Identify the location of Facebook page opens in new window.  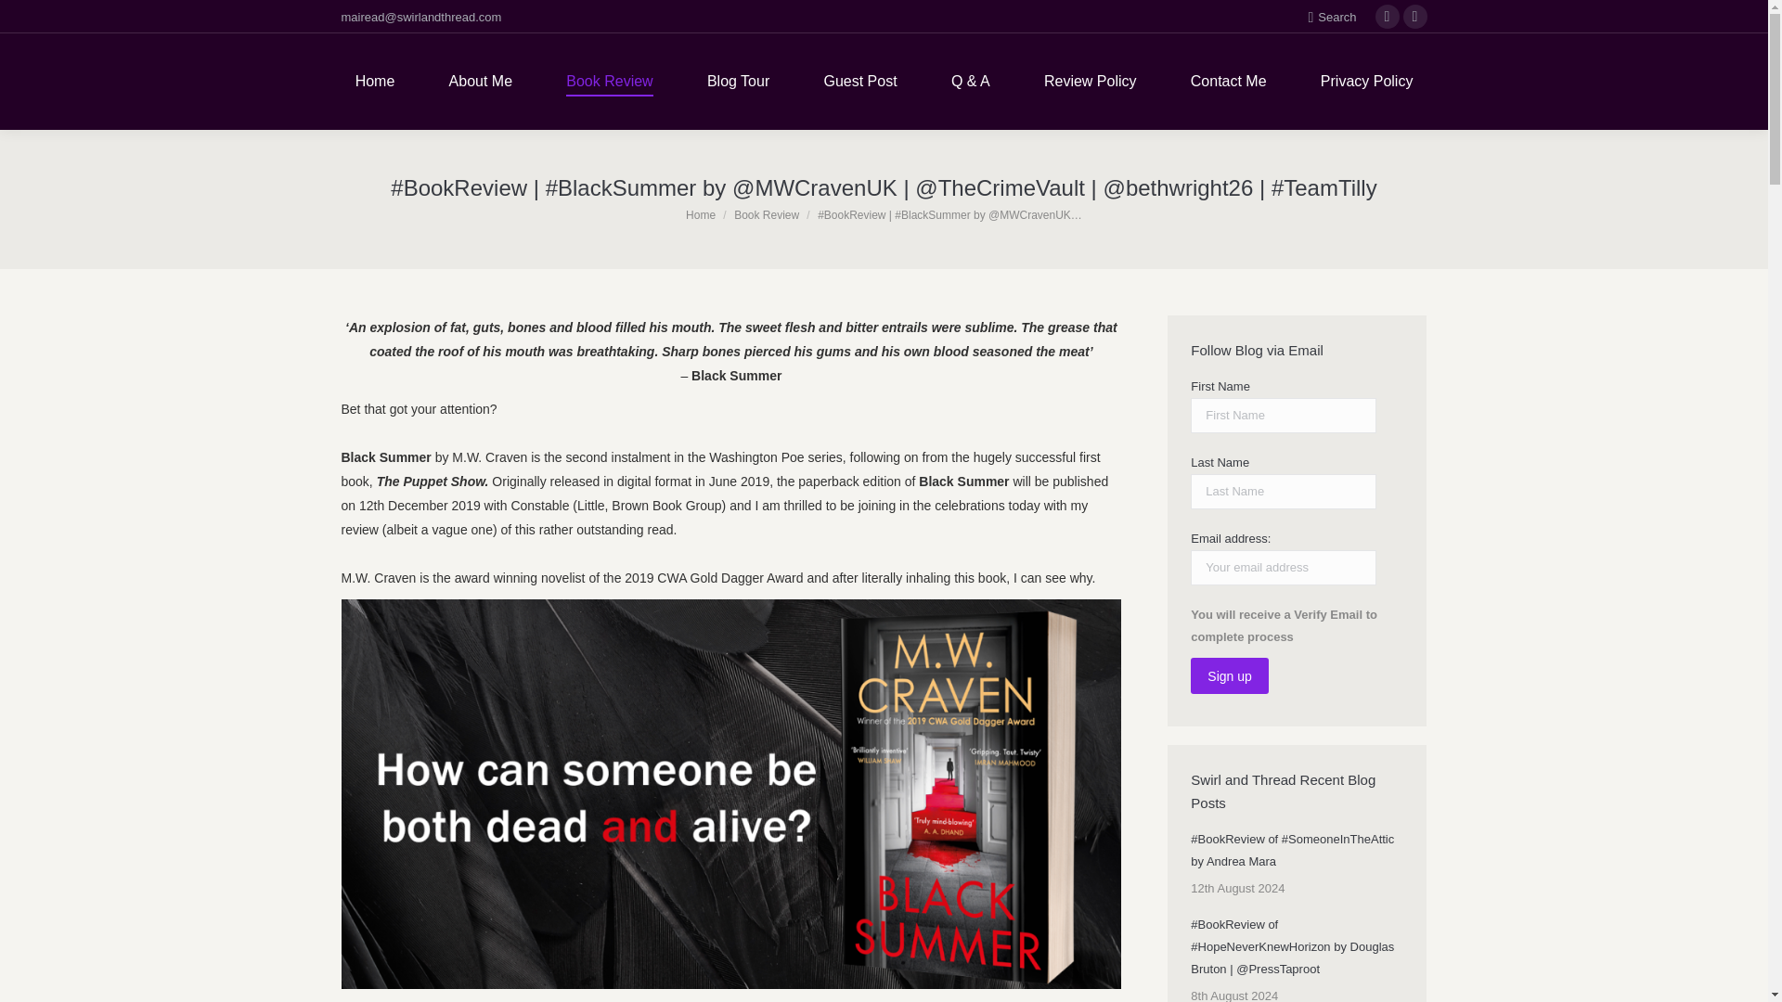
(1387, 17).